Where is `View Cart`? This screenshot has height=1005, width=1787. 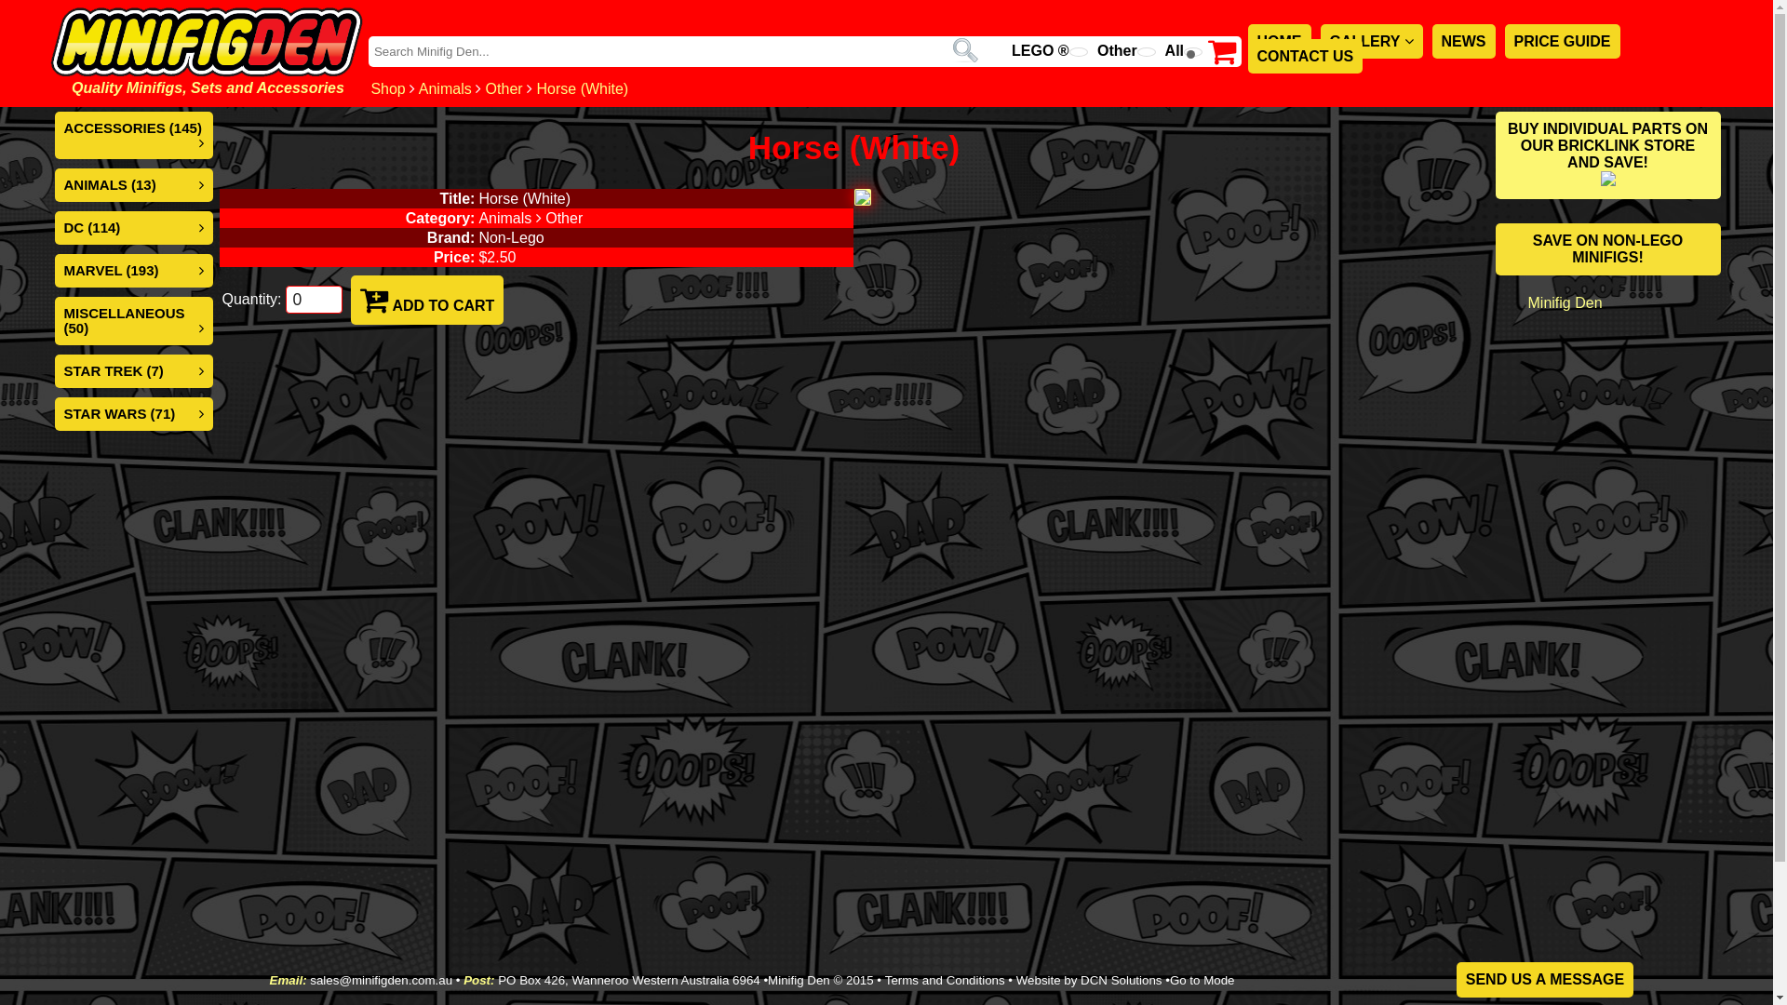 View Cart is located at coordinates (1223, 58).